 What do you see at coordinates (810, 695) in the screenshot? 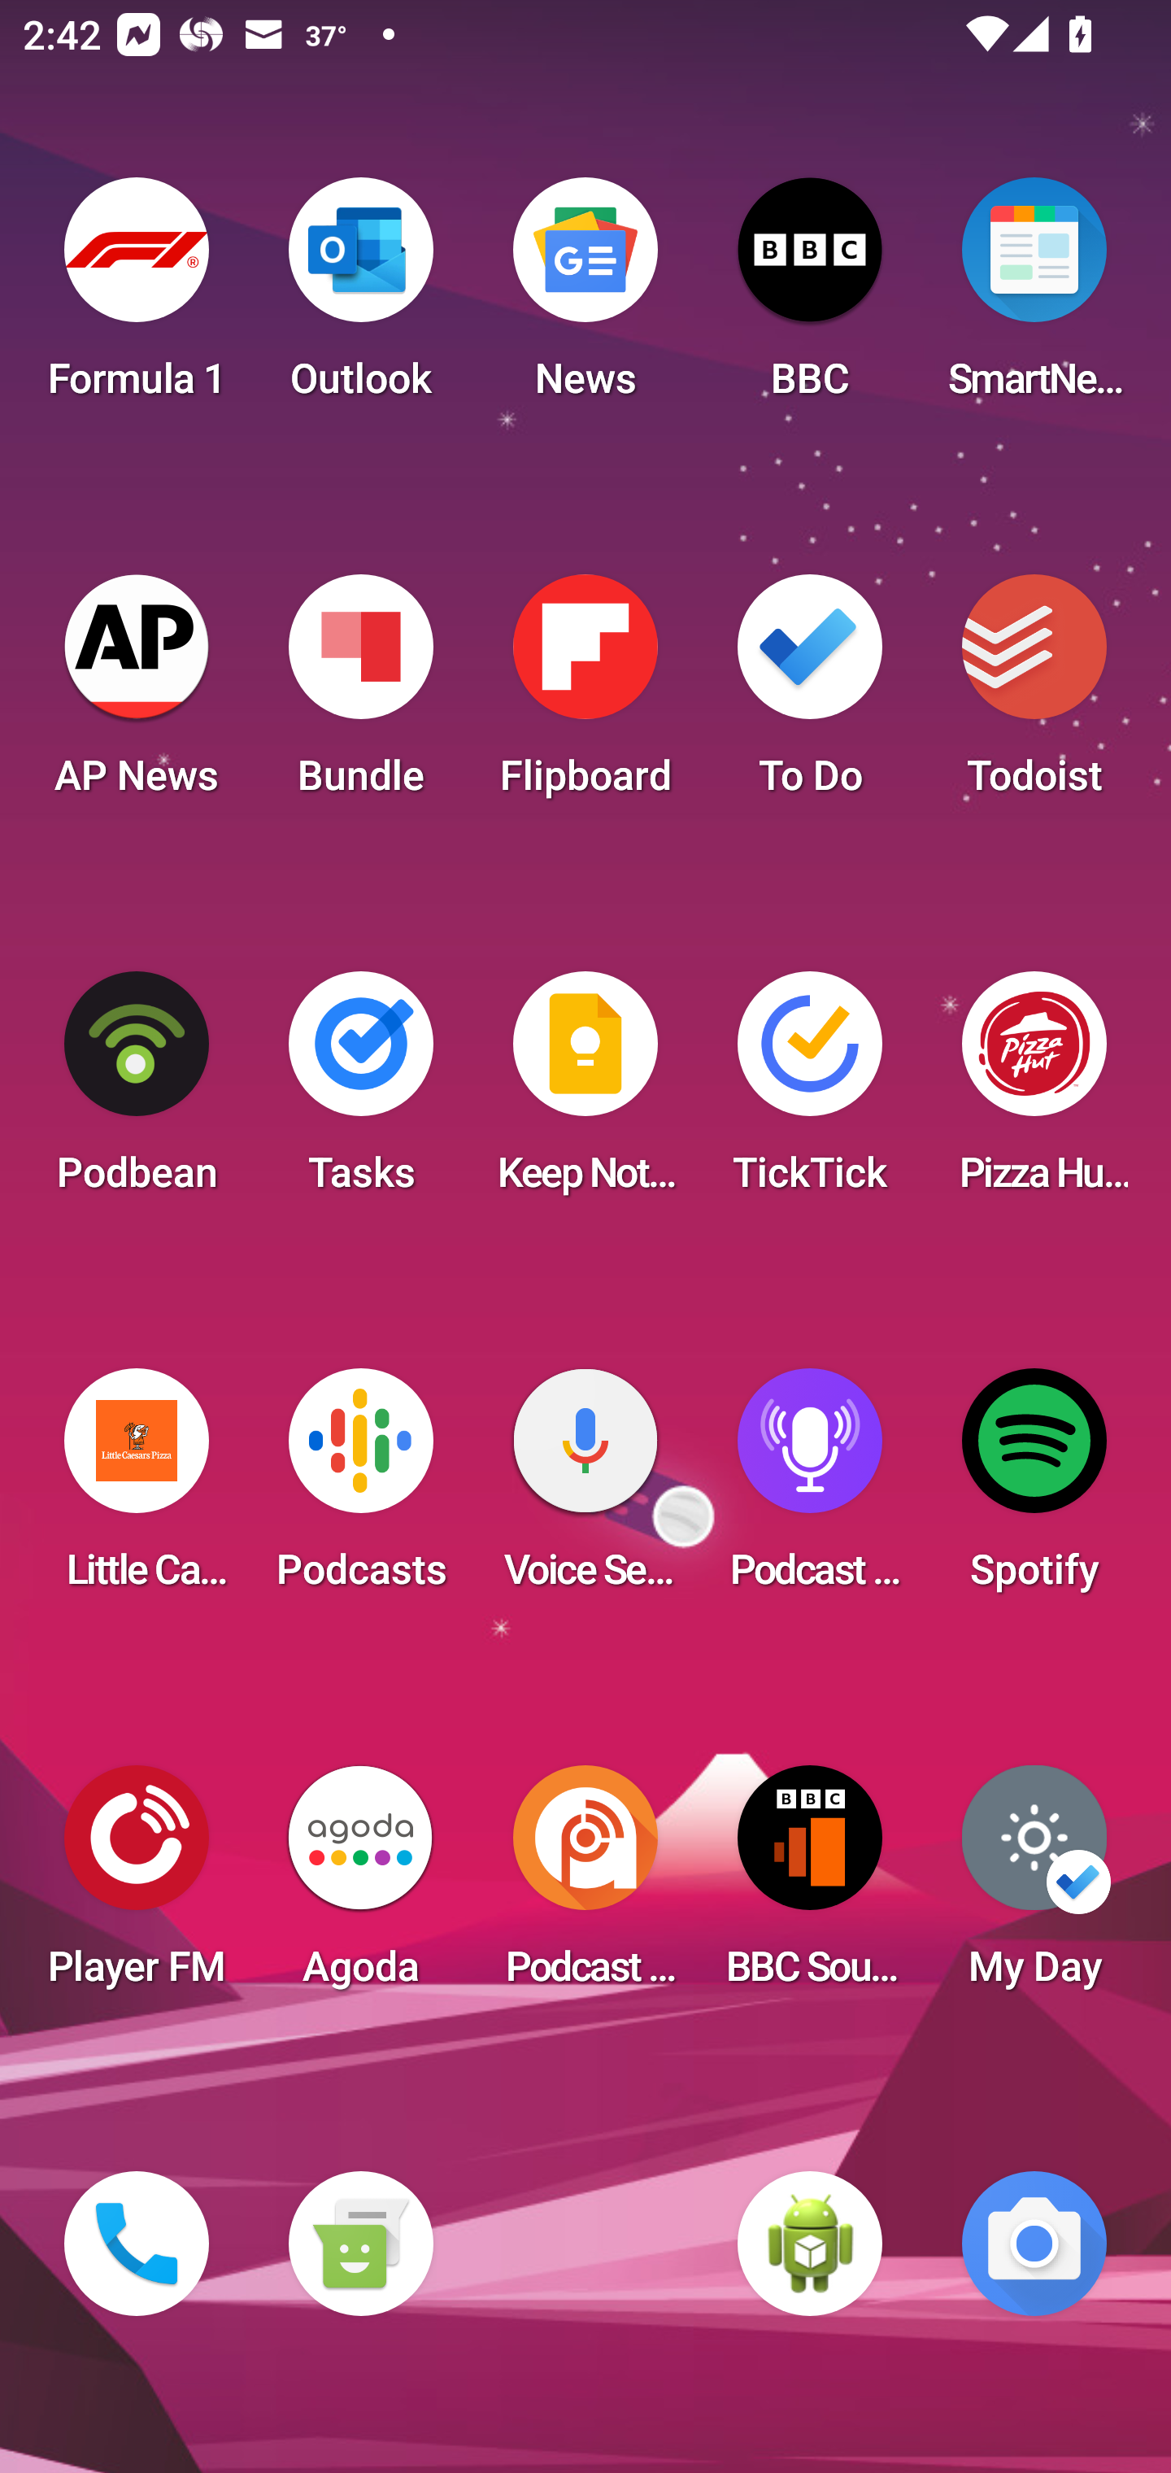
I see `To Do` at bounding box center [810, 695].